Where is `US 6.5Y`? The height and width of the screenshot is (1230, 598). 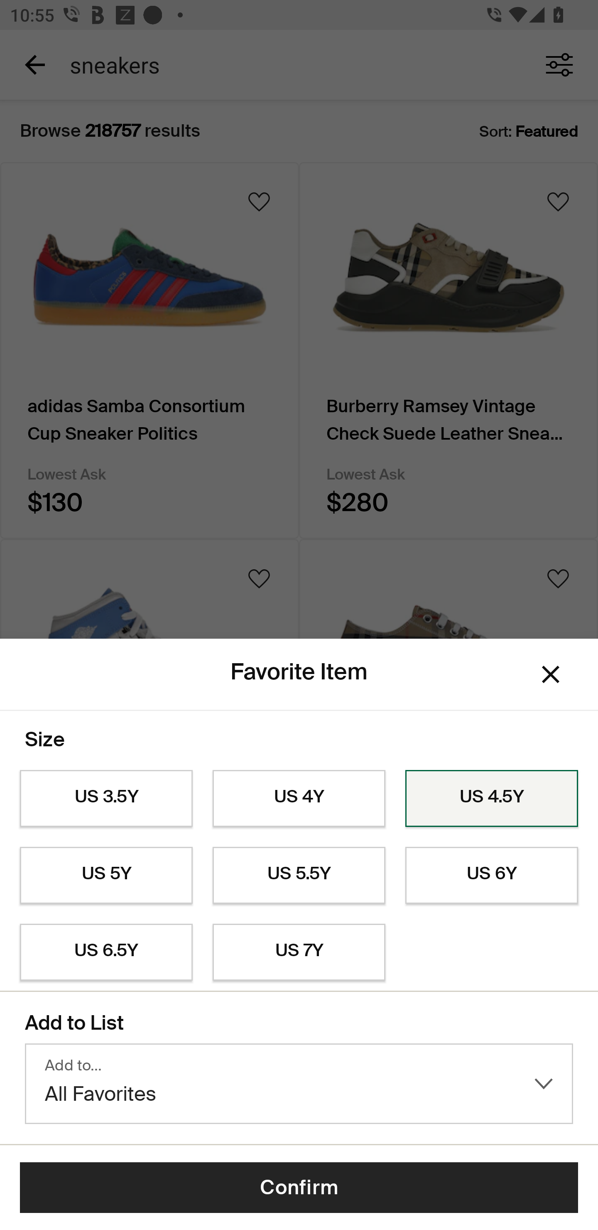
US 6.5Y is located at coordinates (106, 952).